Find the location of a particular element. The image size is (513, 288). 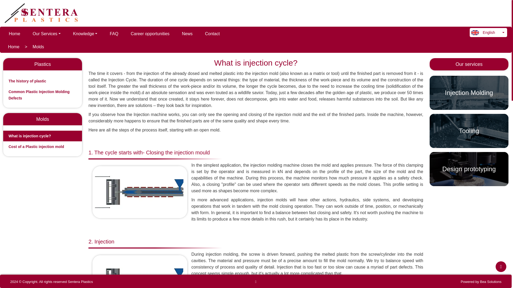

Design prototyping is located at coordinates (469, 169).